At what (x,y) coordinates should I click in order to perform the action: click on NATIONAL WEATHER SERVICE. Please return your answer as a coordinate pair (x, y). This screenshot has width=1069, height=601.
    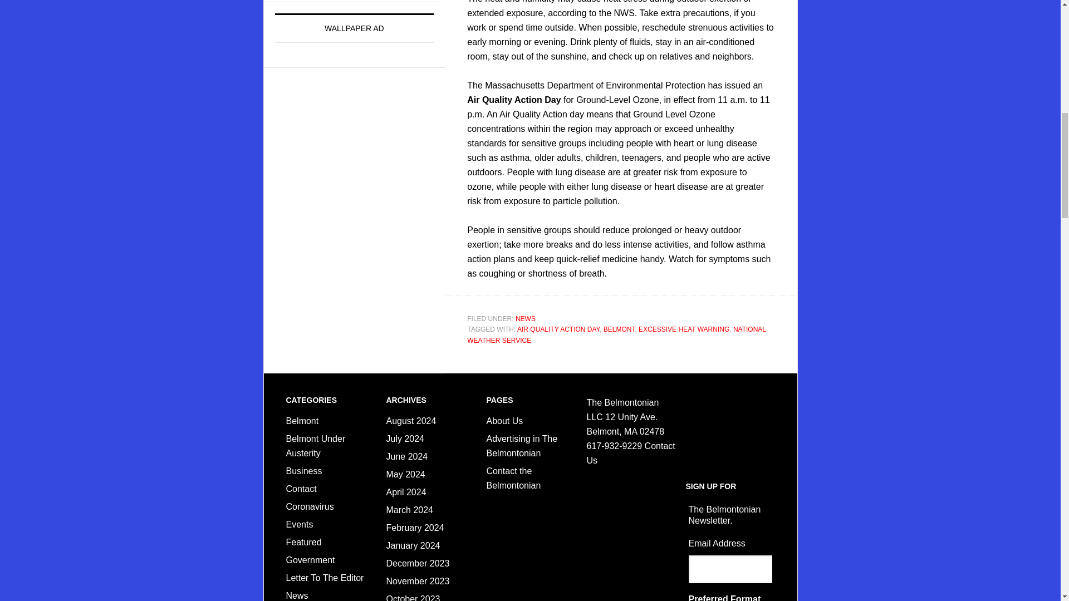
    Looking at the image, I should click on (616, 335).